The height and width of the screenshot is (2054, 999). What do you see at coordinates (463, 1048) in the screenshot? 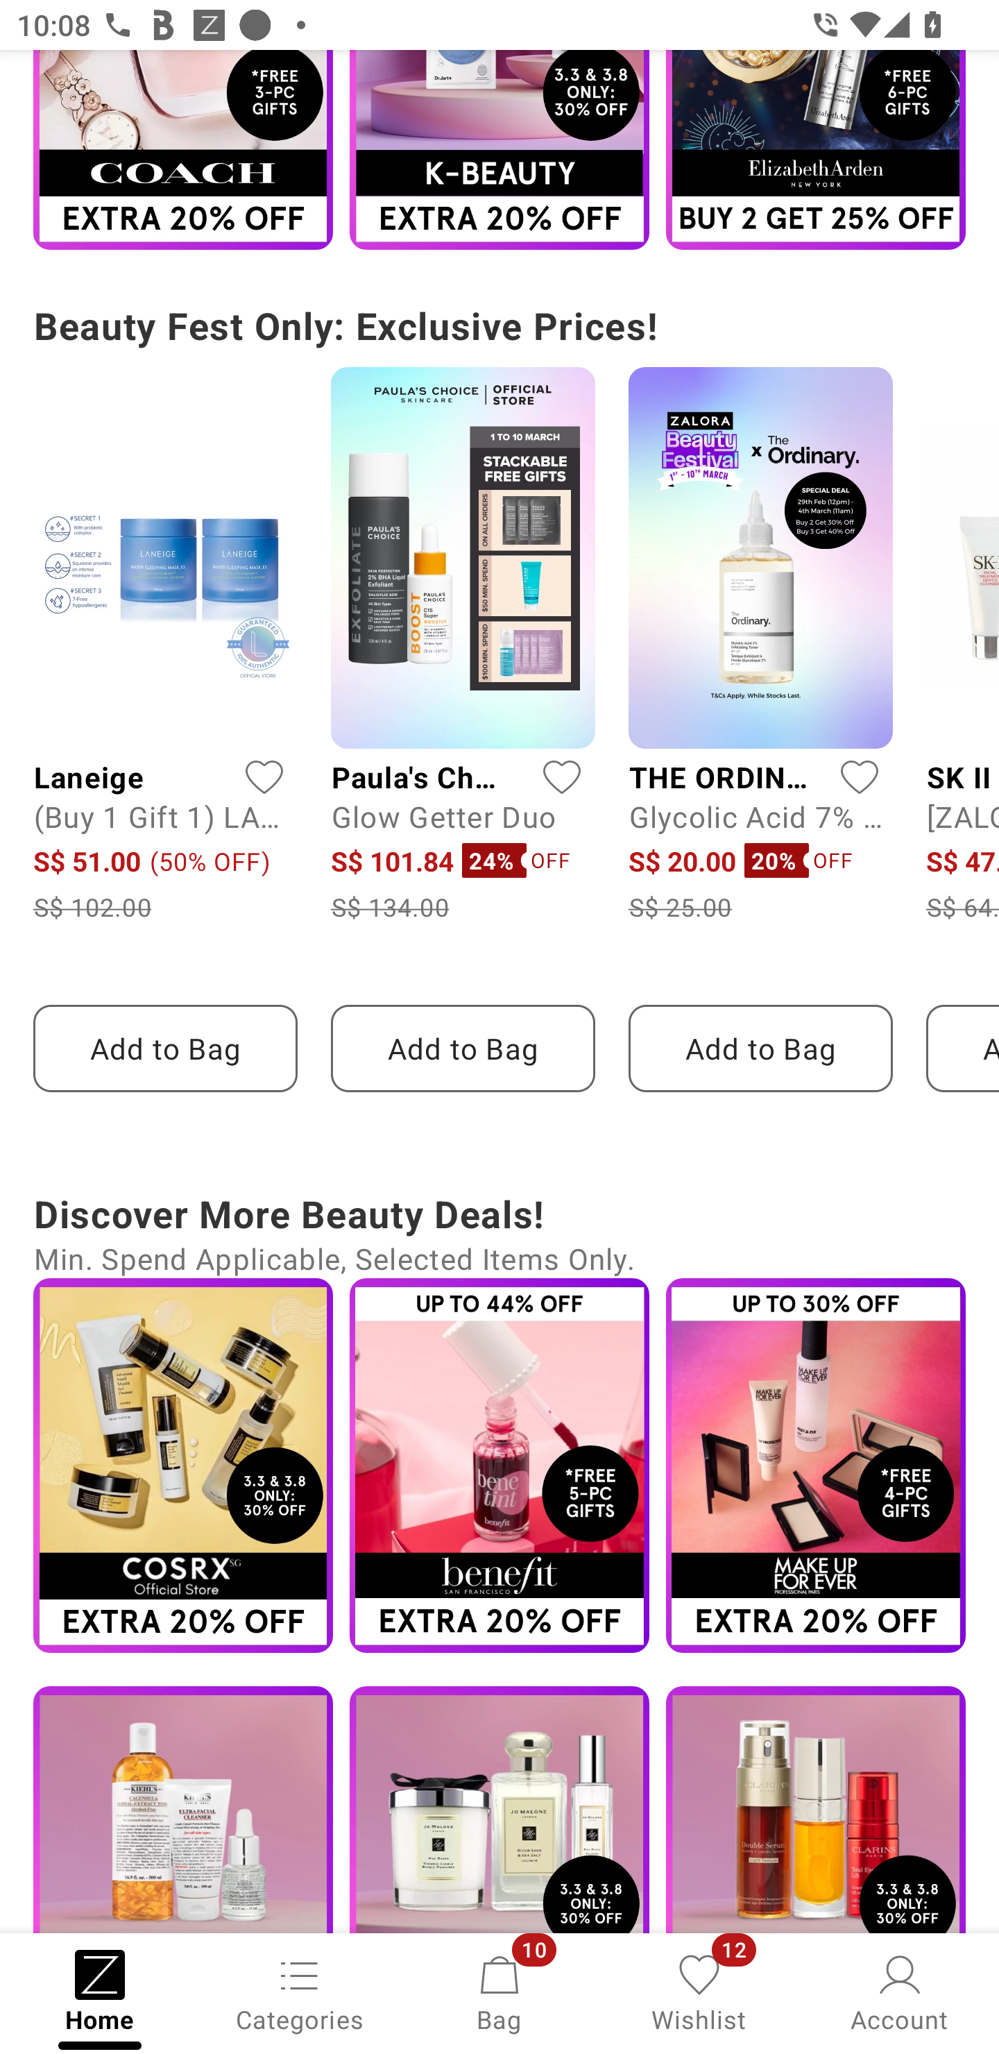
I see `Add to Bag` at bounding box center [463, 1048].